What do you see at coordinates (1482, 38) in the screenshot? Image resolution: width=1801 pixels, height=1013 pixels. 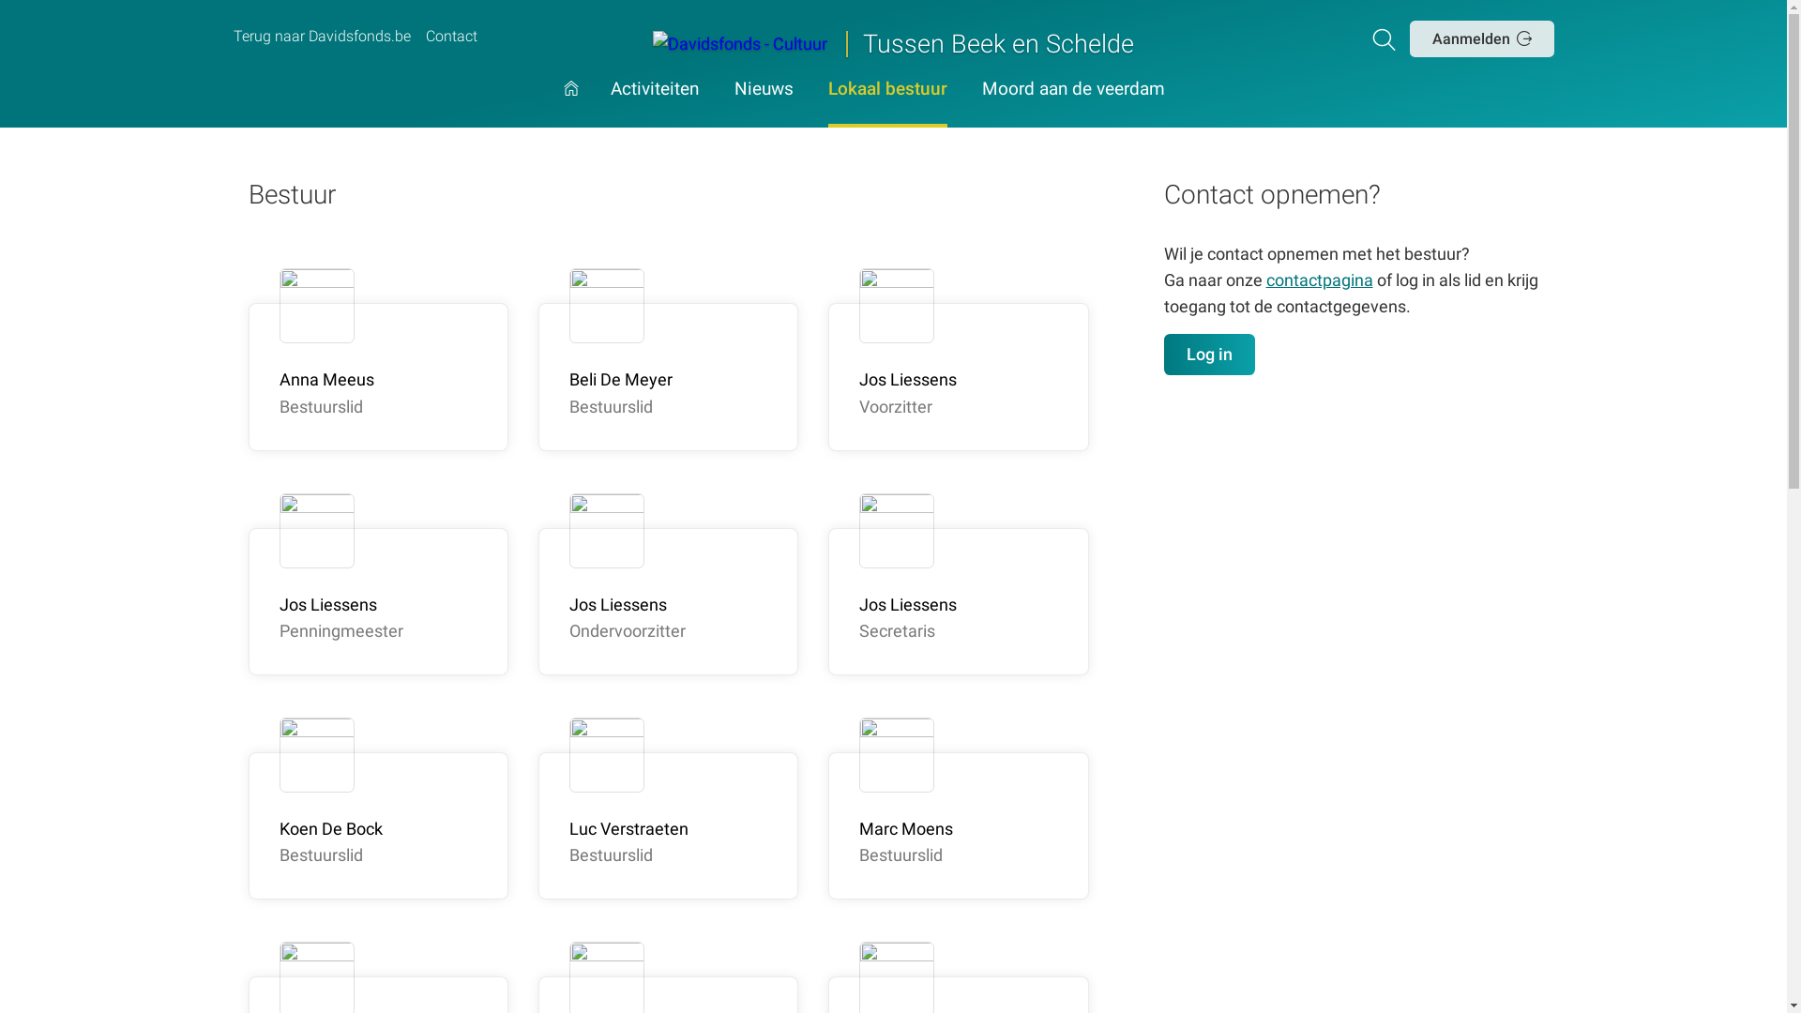 I see `Aanmelden` at bounding box center [1482, 38].